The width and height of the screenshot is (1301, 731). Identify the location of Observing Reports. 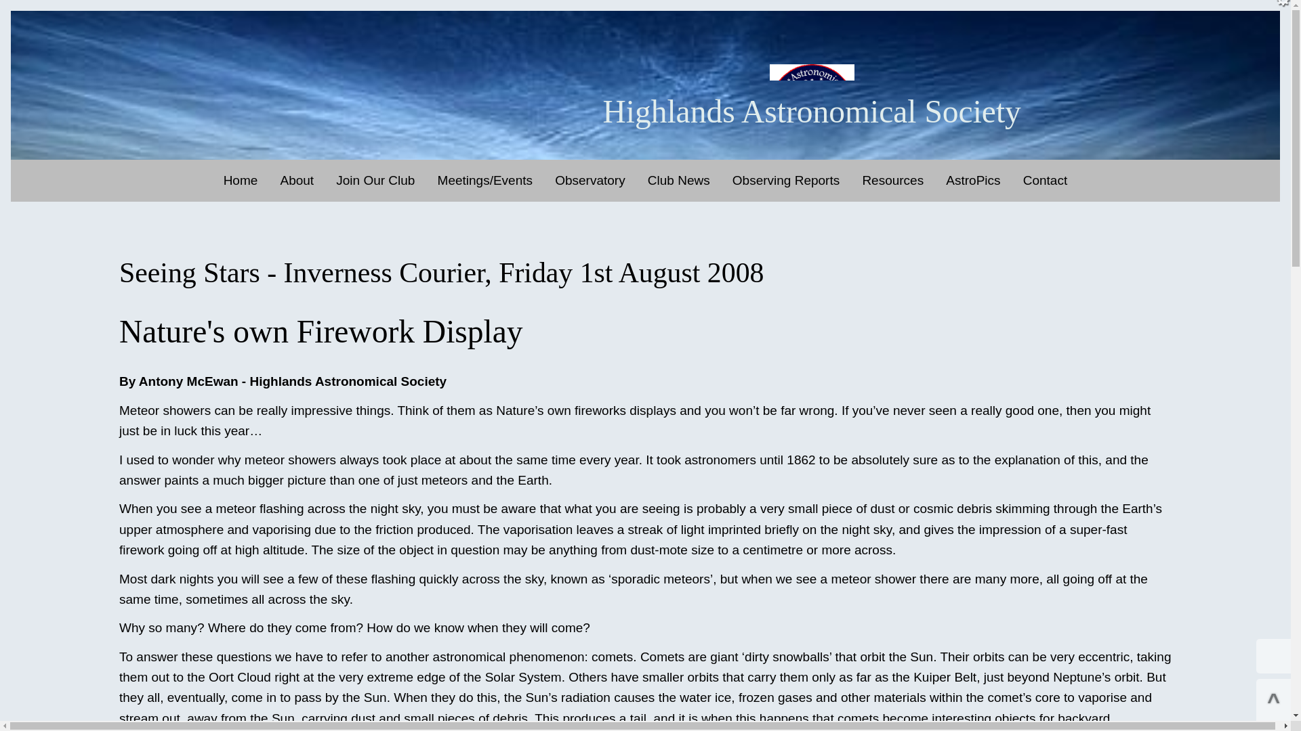
(786, 181).